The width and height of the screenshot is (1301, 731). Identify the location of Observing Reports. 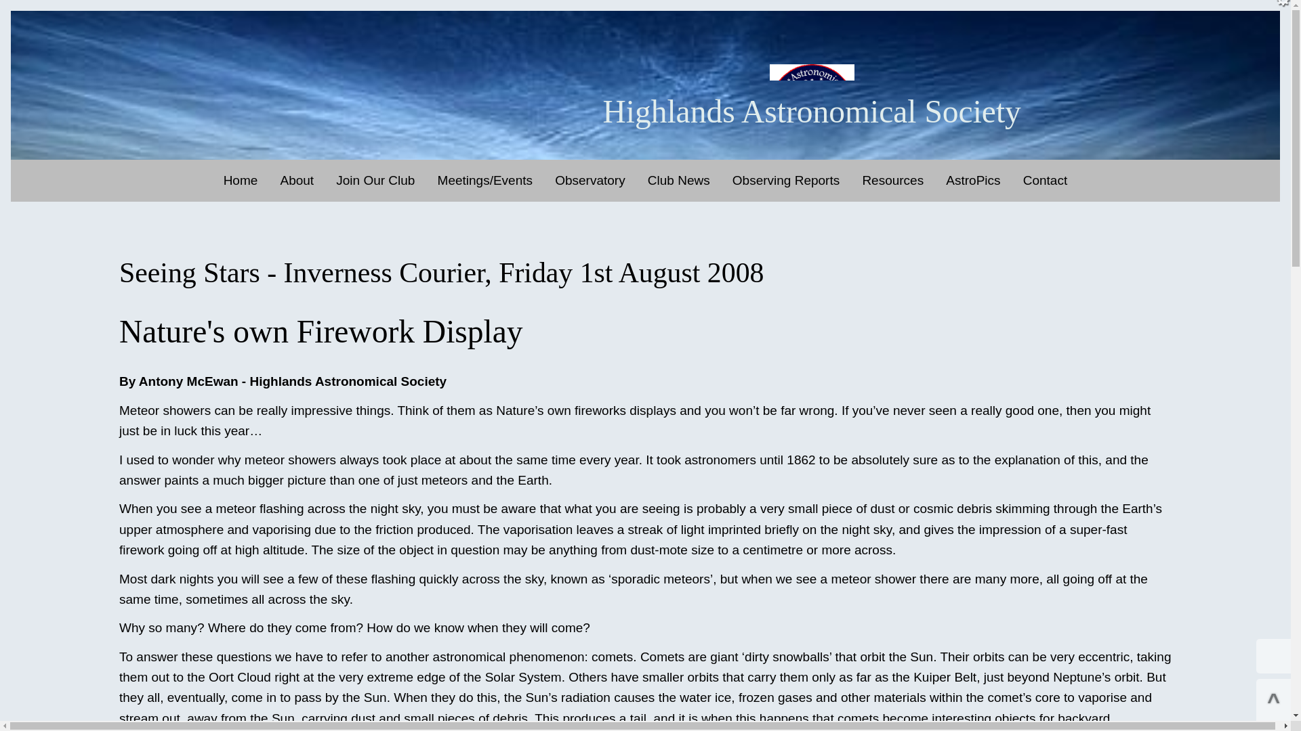
(786, 181).